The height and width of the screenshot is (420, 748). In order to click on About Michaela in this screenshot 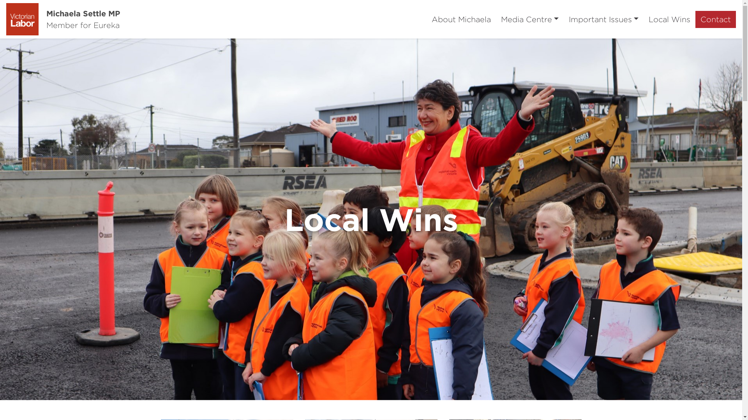, I will do `click(461, 19)`.